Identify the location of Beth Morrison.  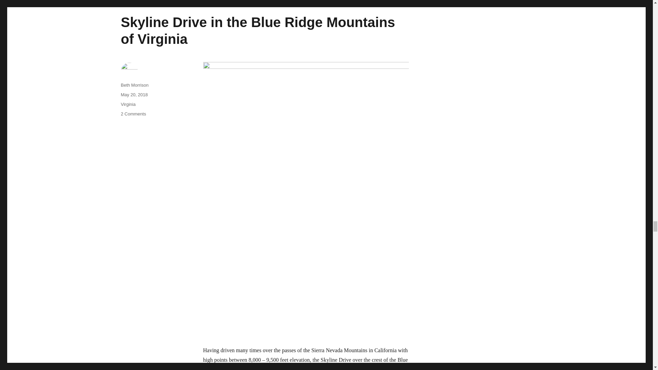
(134, 85).